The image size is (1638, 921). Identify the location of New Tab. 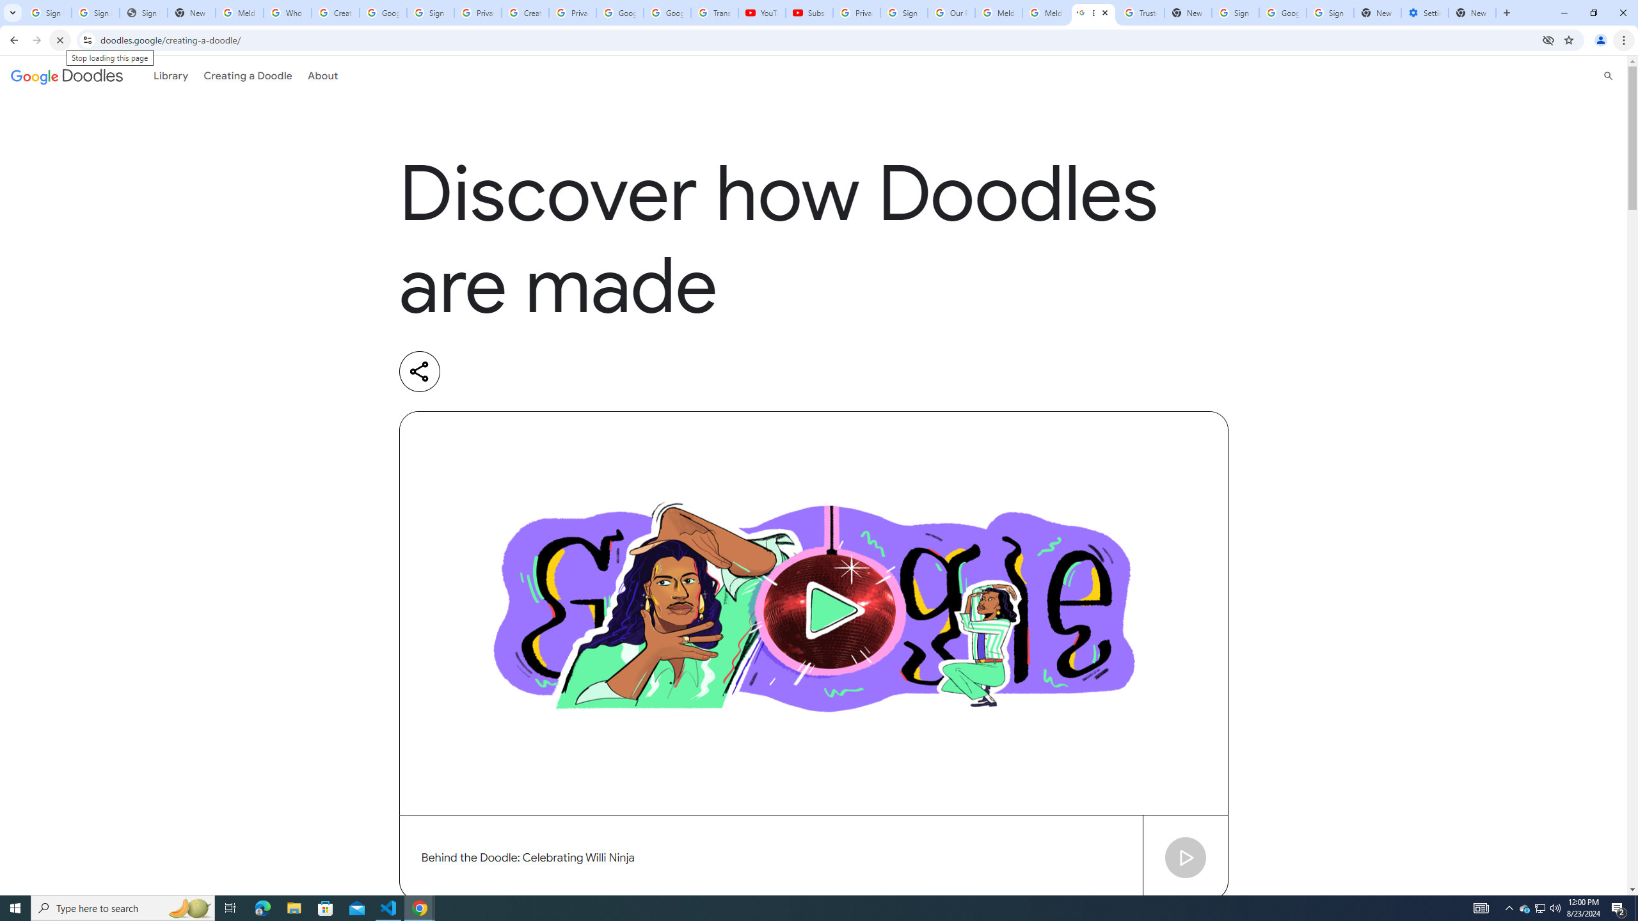
(1472, 13).